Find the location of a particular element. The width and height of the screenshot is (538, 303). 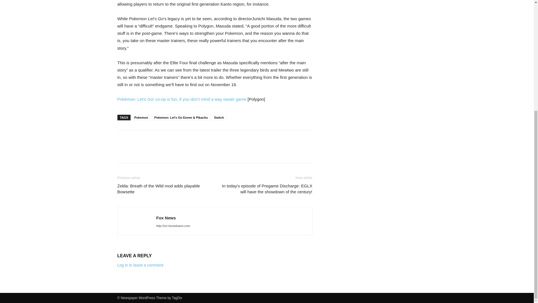

Fox News is located at coordinates (166, 218).